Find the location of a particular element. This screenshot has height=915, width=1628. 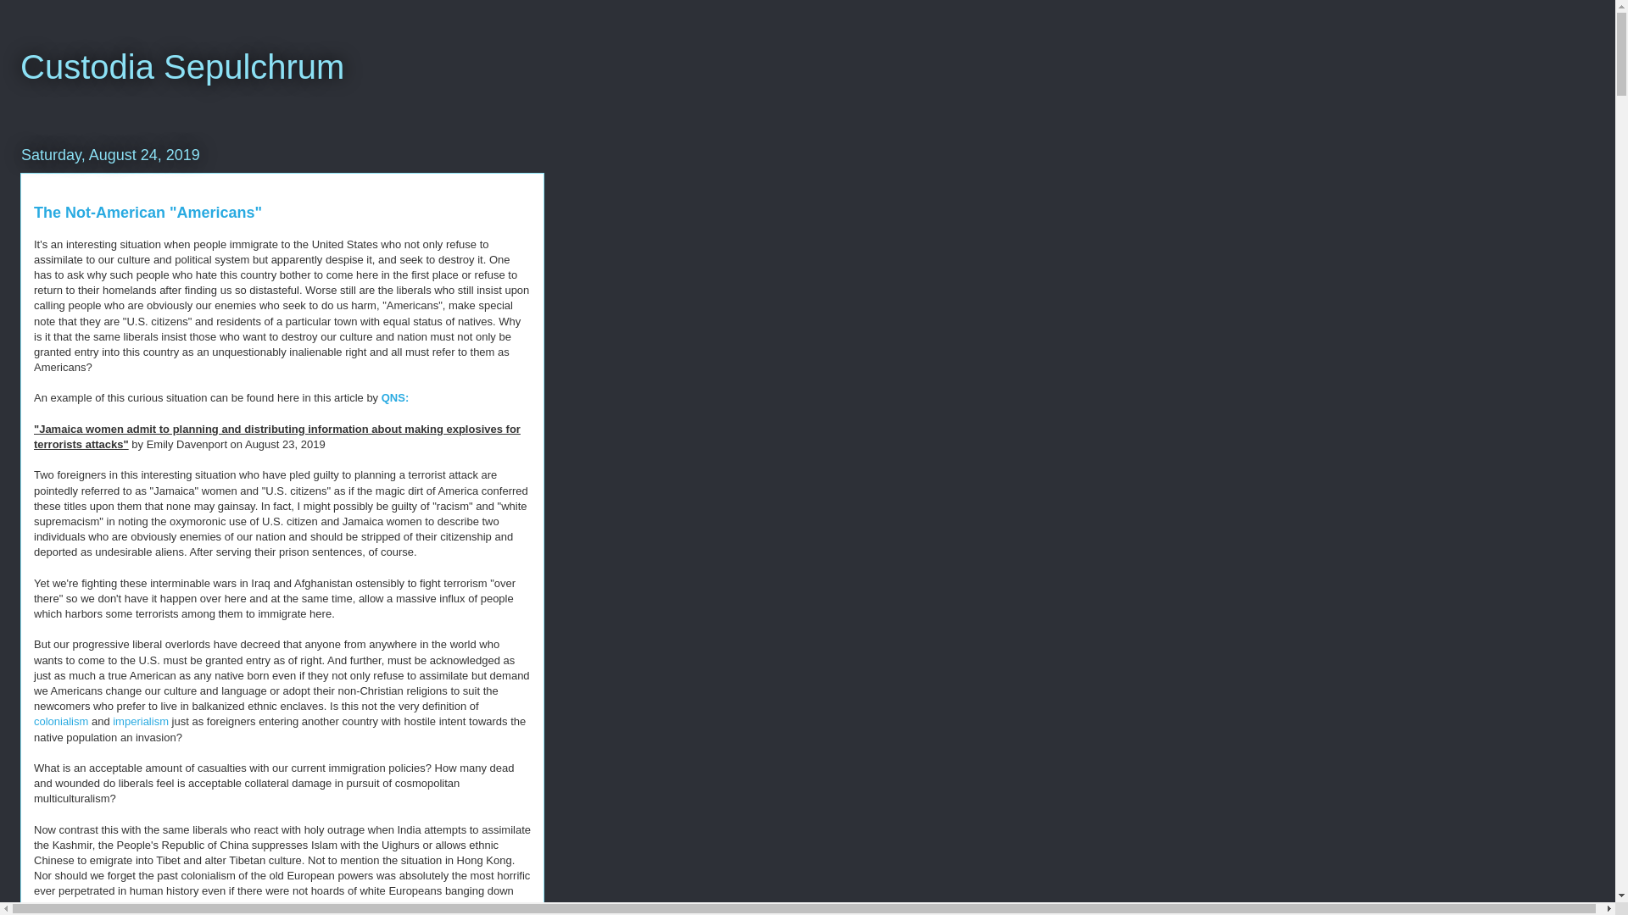

QNS:  is located at coordinates (396, 398).